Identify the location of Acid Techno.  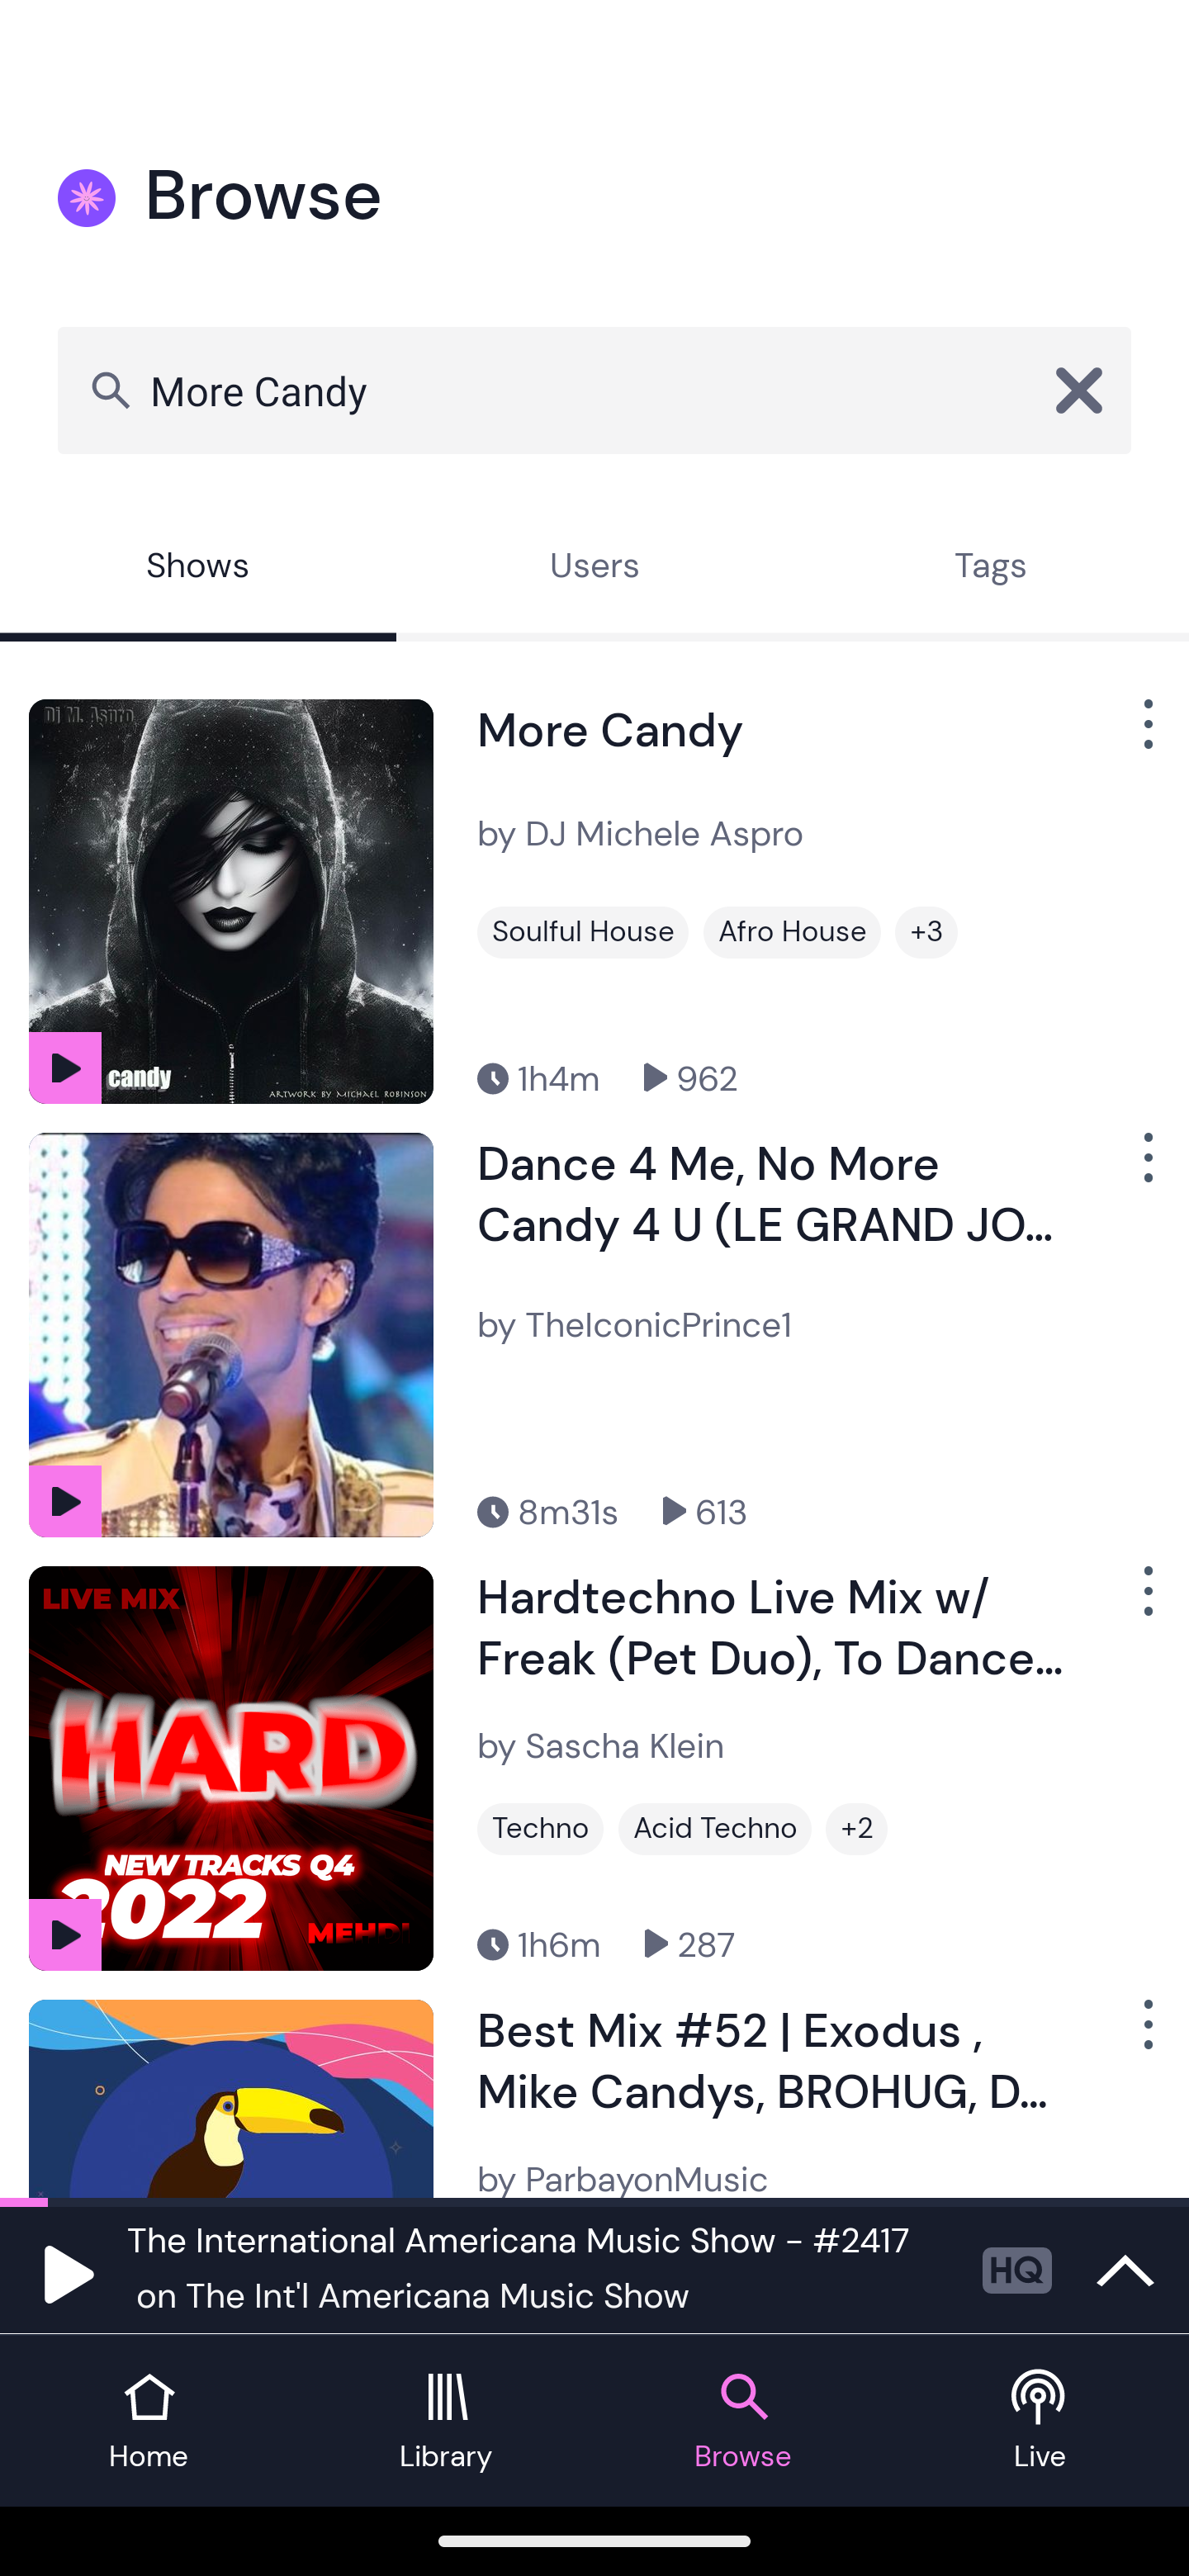
(715, 1829).